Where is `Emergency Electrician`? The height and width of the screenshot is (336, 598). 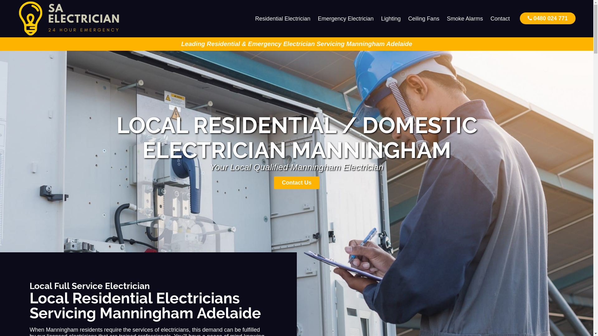
Emergency Electrician is located at coordinates (346, 19).